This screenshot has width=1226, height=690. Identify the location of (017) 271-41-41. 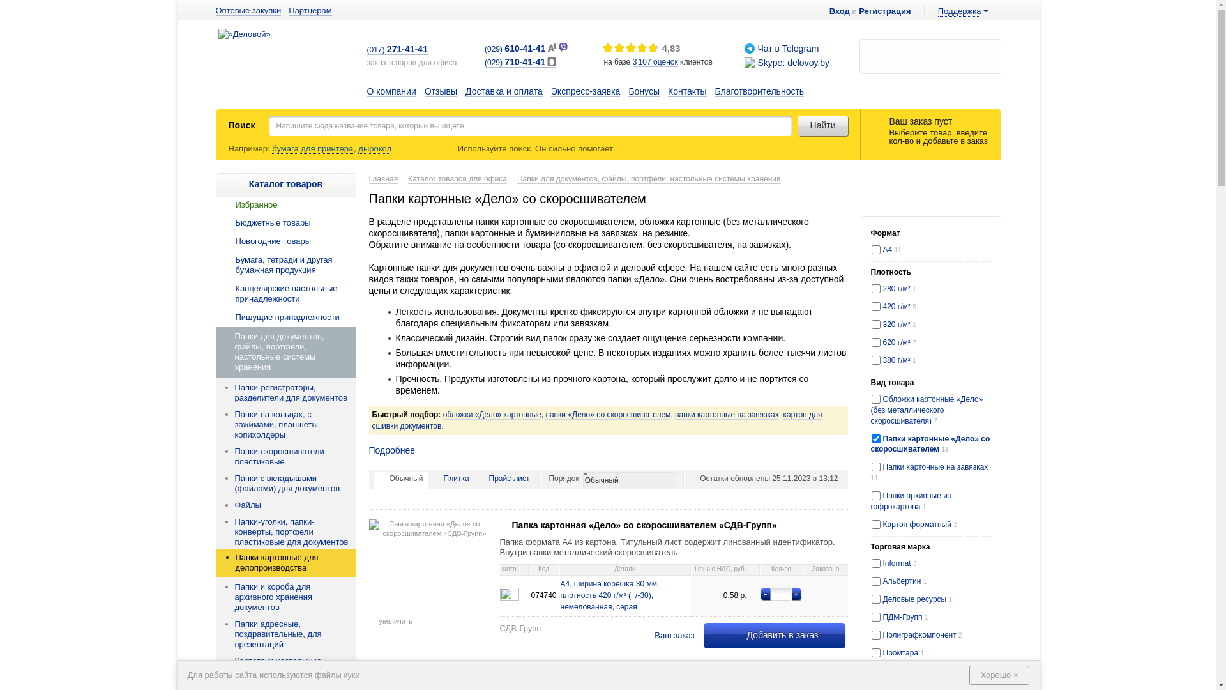
(397, 50).